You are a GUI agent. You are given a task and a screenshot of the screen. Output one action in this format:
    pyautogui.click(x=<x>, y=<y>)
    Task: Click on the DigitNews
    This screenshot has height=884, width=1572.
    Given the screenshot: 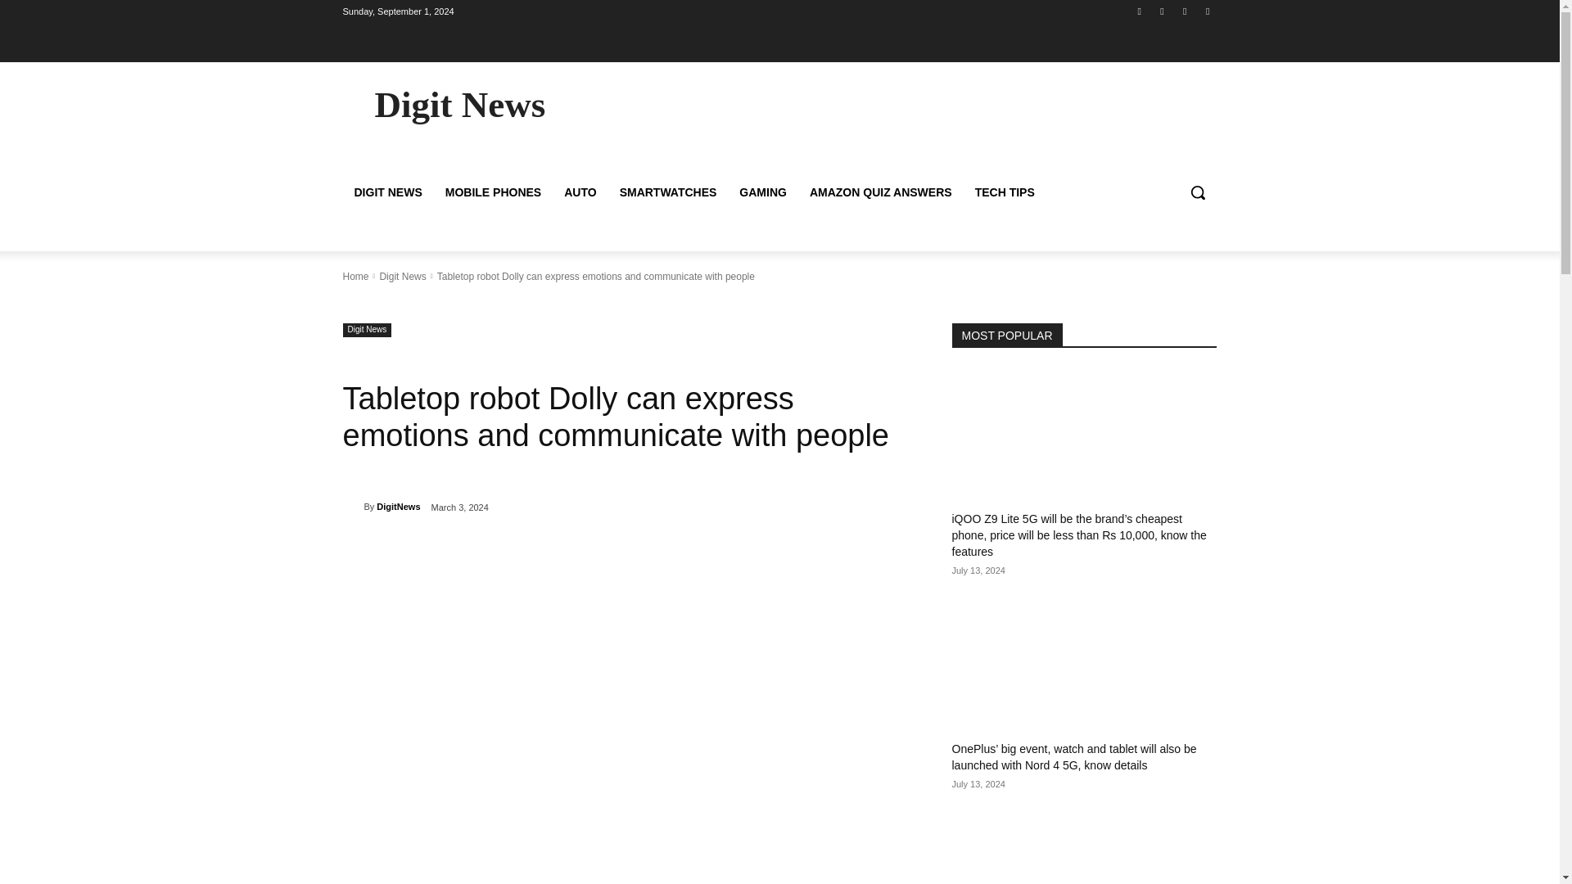 What is the action you would take?
    pyautogui.click(x=352, y=506)
    